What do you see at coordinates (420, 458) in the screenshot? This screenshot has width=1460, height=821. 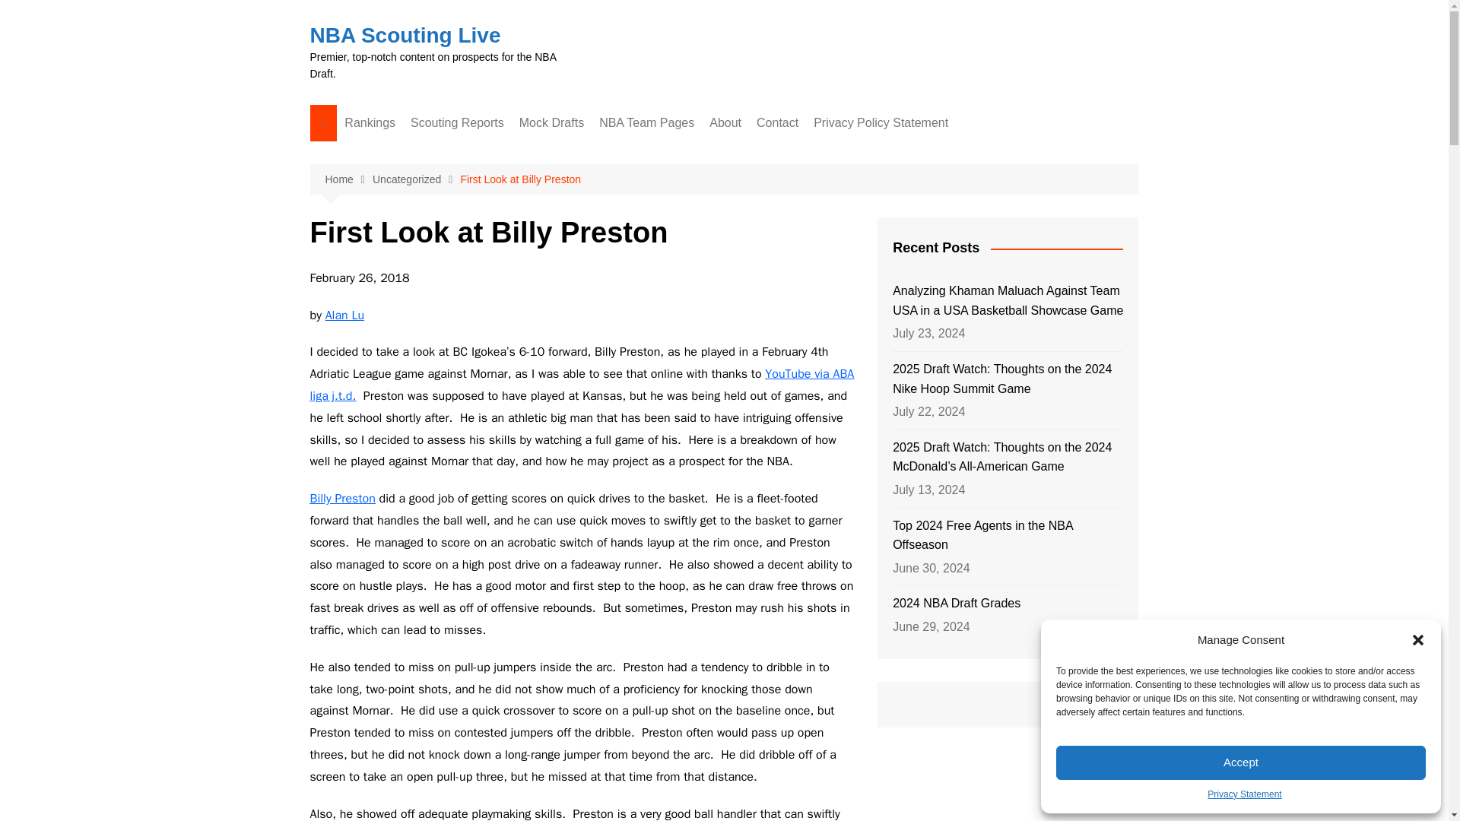 I see `Our NBA Content` at bounding box center [420, 458].